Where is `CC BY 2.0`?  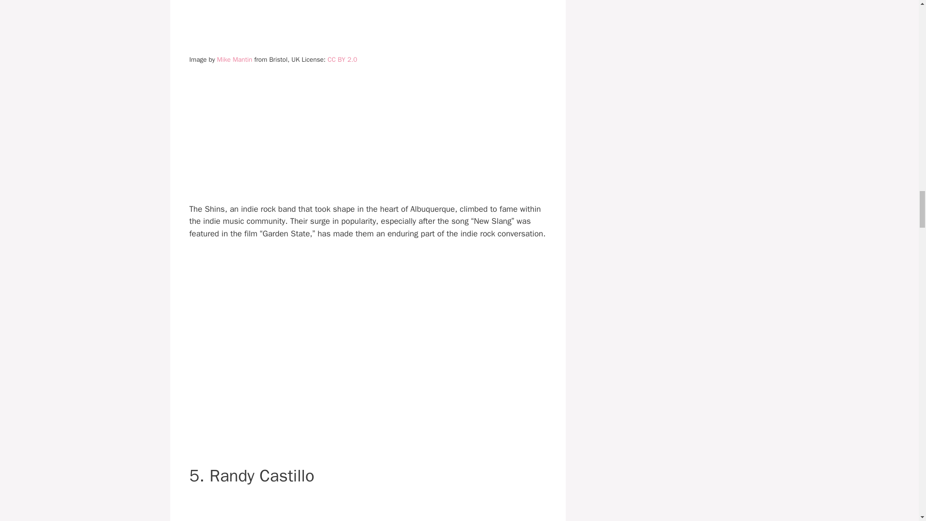 CC BY 2.0 is located at coordinates (342, 59).